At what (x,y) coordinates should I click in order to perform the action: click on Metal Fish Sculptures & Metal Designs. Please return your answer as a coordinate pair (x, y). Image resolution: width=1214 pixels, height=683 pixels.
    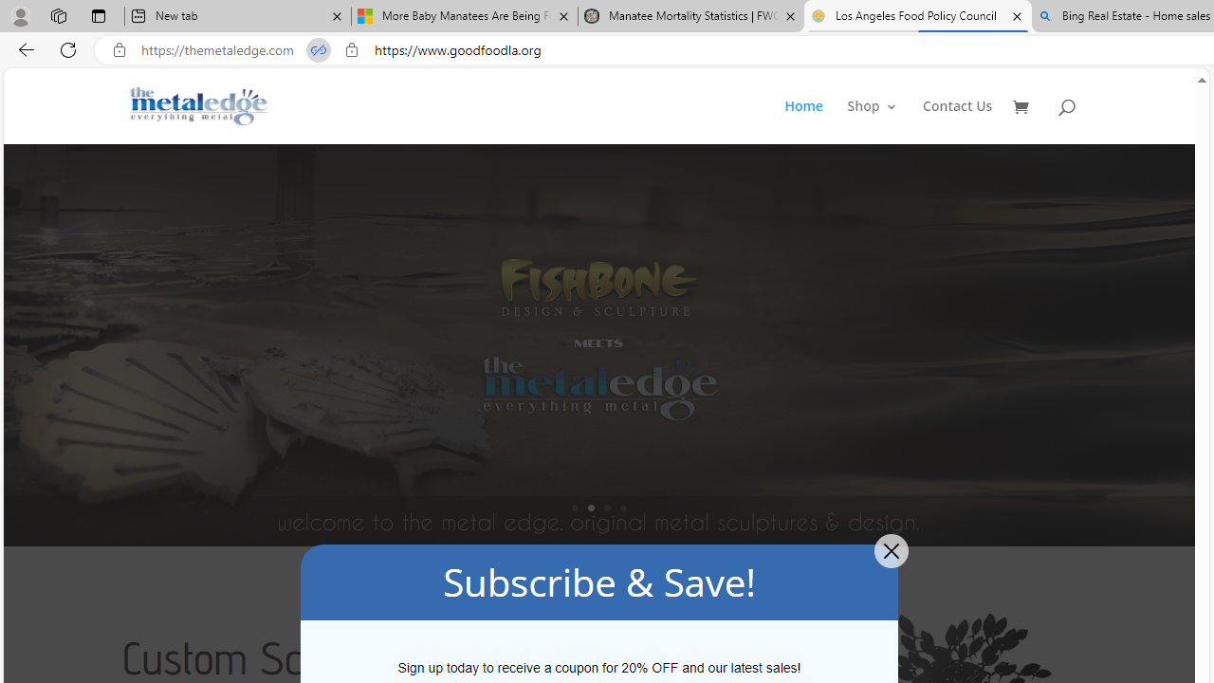
    Looking at the image, I should click on (199, 106).